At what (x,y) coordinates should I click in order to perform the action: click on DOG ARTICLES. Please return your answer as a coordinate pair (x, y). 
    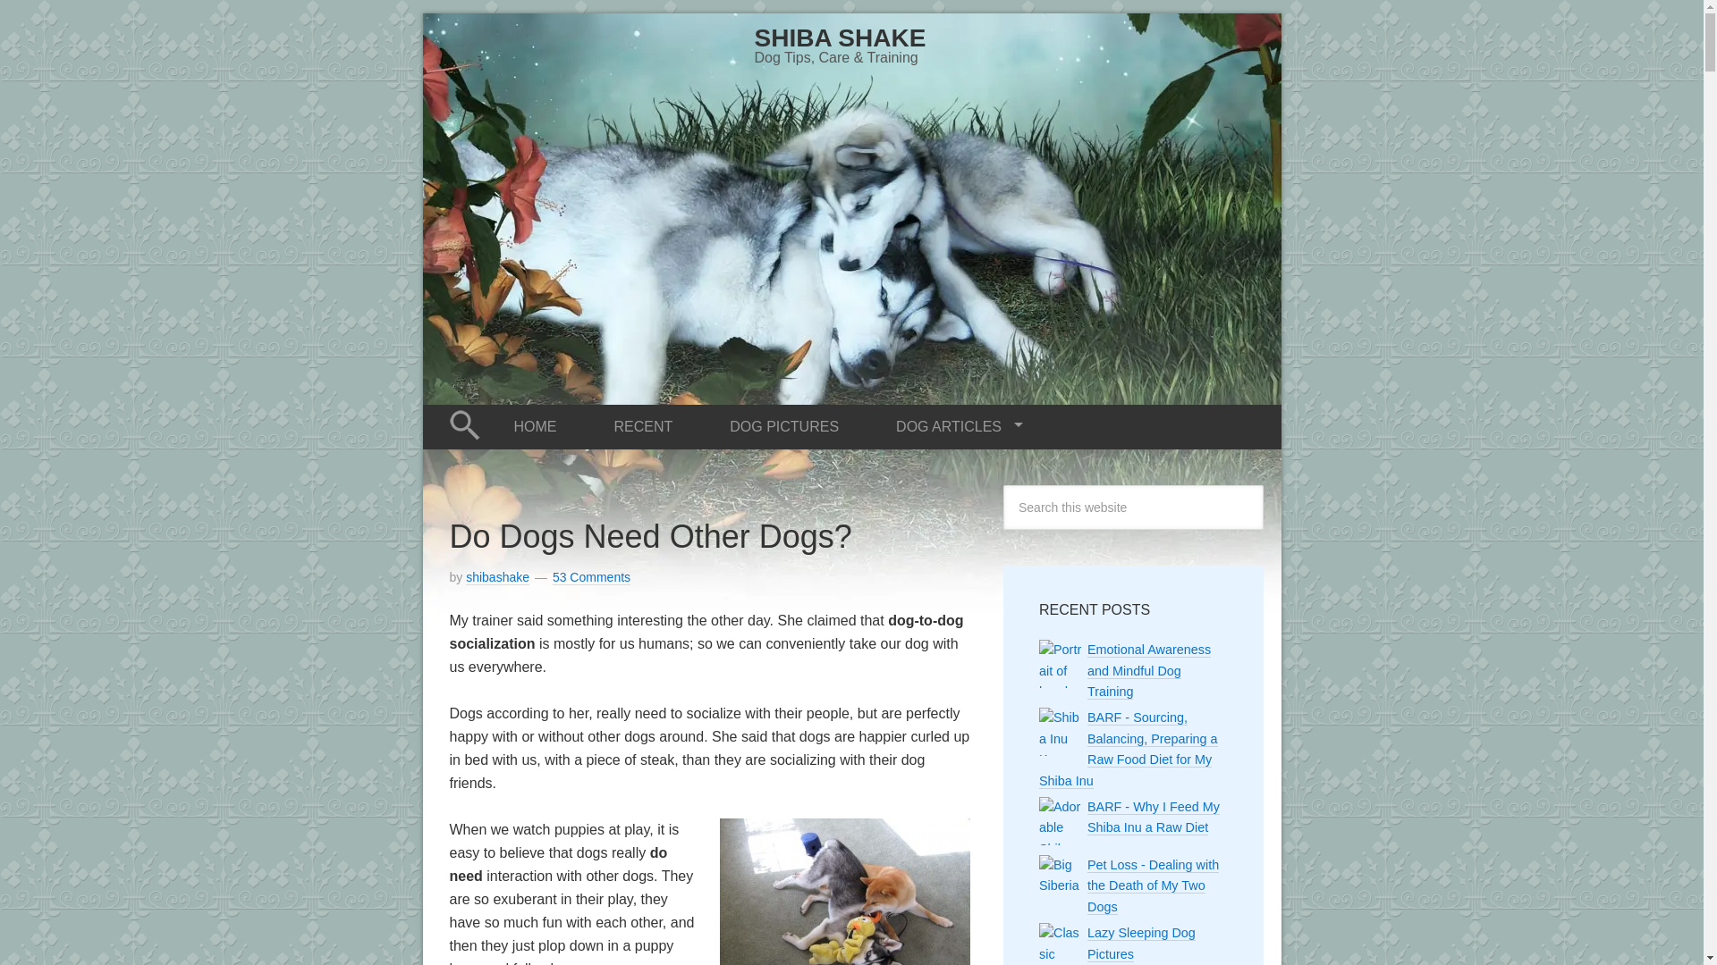
    Looking at the image, I should click on (952, 424).